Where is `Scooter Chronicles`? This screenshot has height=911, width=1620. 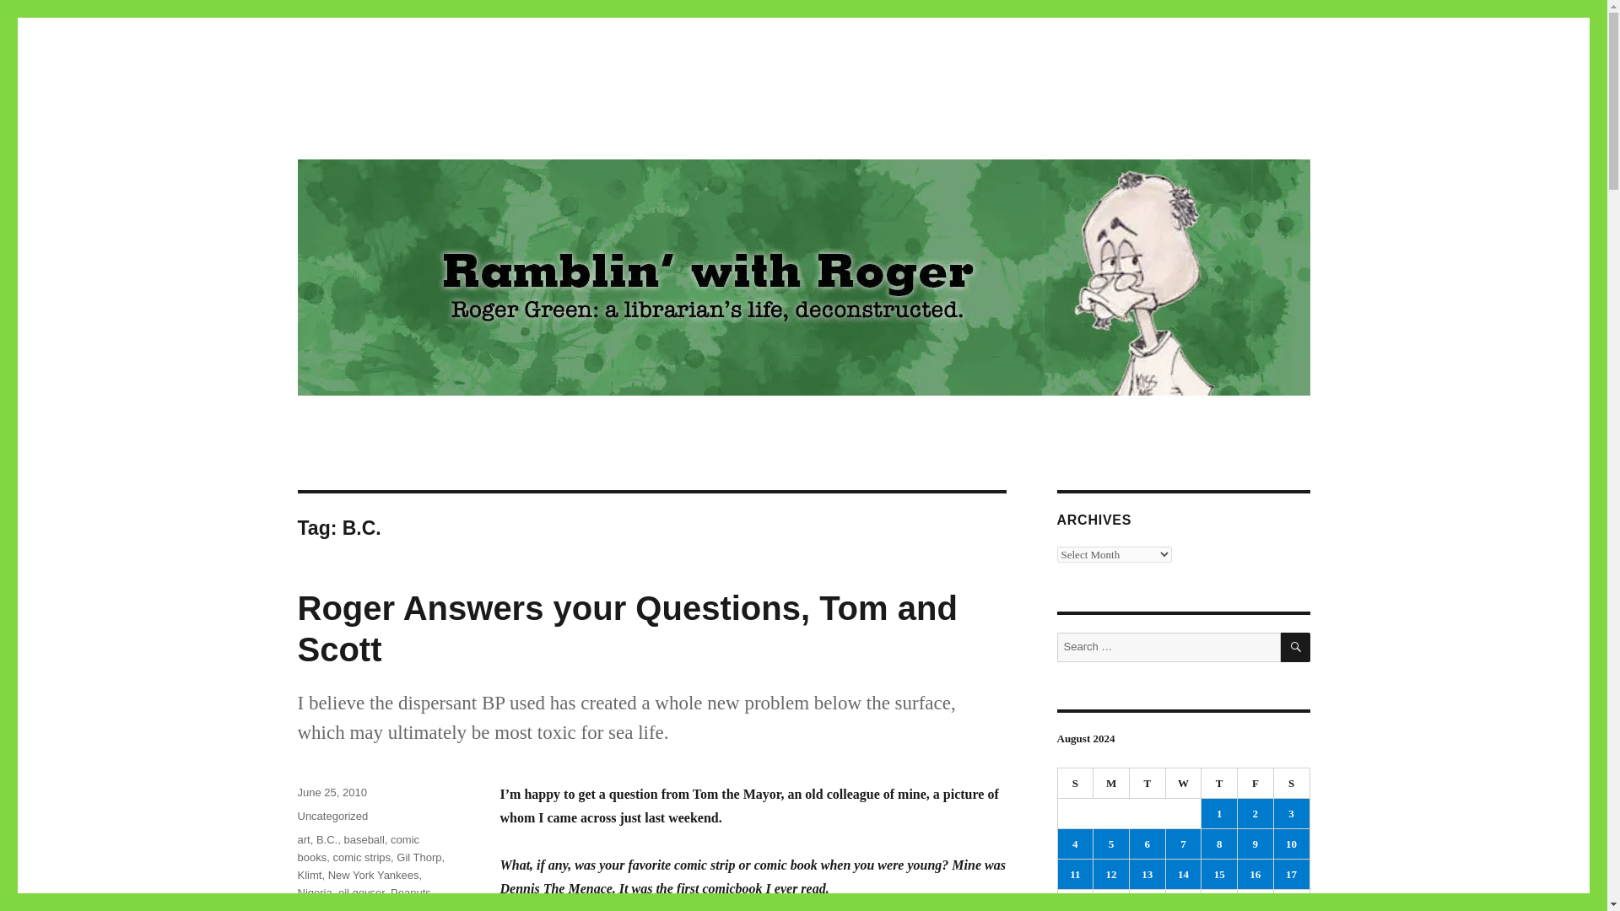
Scooter Chronicles is located at coordinates (378, 908).